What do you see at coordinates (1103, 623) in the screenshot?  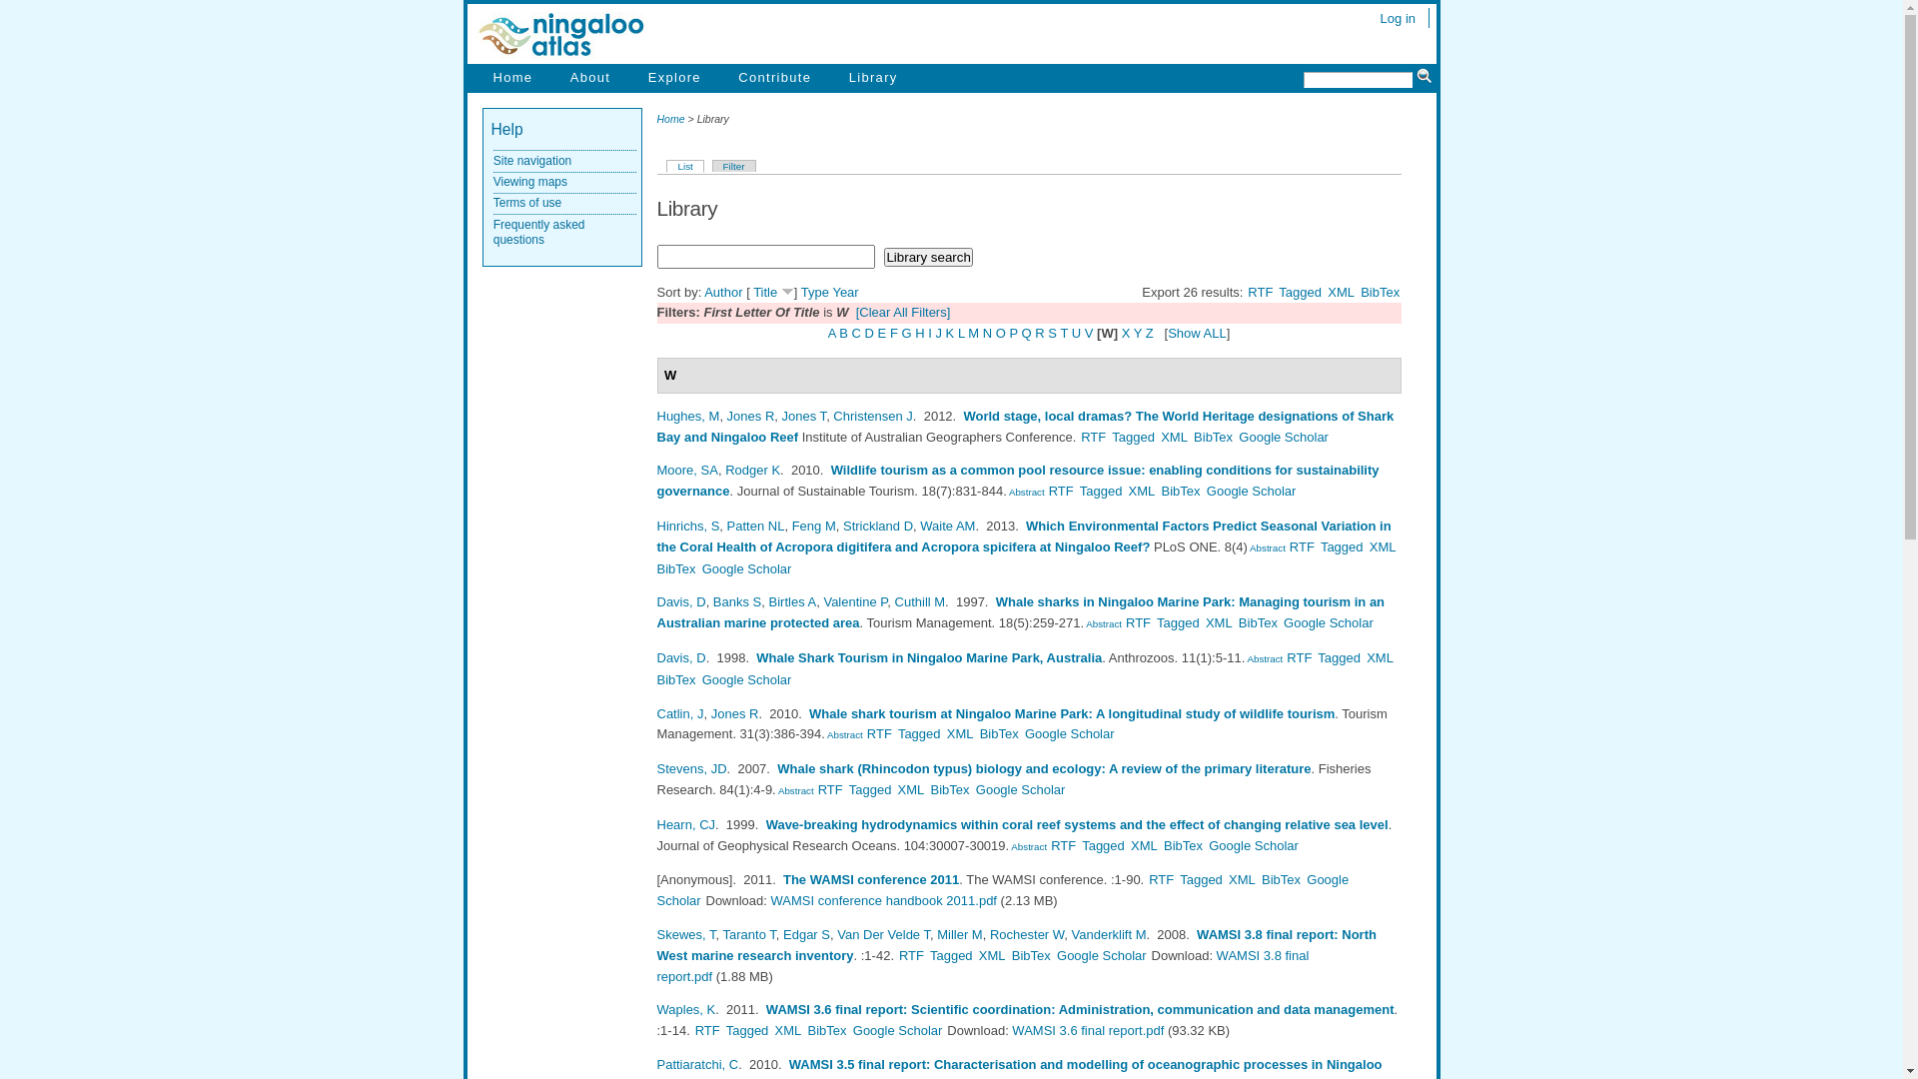 I see `Abstract` at bounding box center [1103, 623].